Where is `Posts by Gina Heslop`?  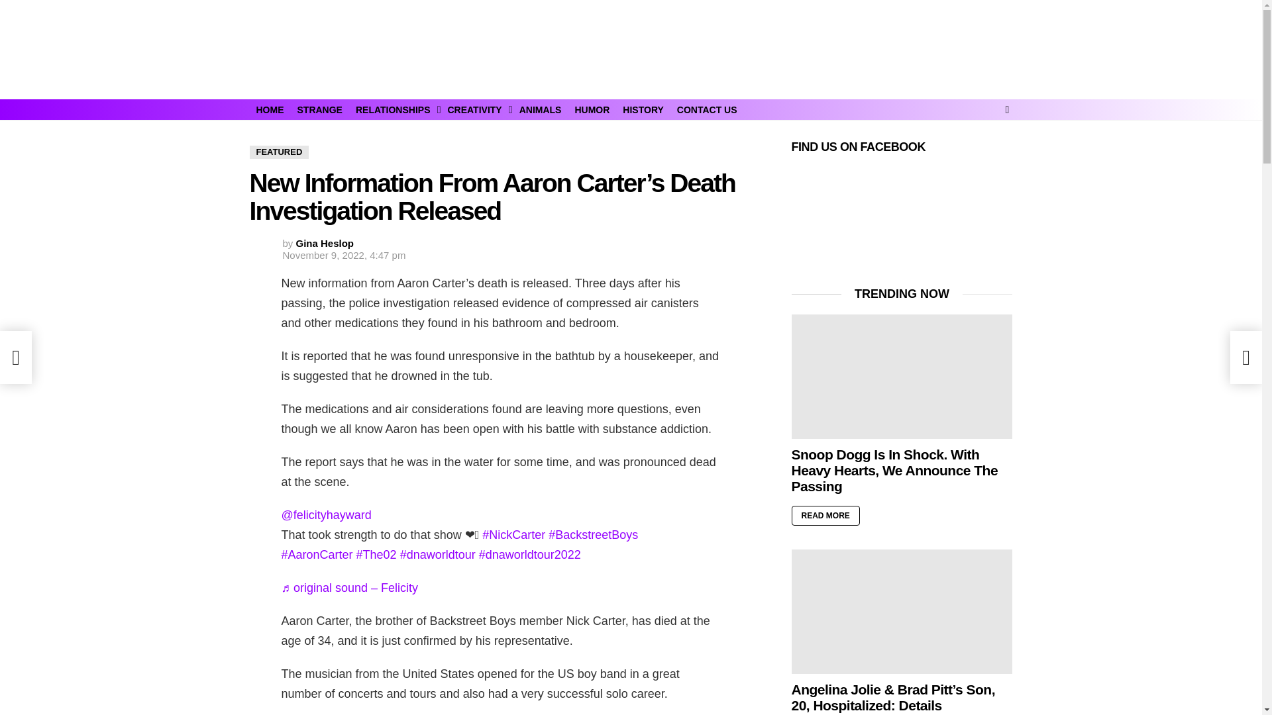 Posts by Gina Heslop is located at coordinates (325, 242).